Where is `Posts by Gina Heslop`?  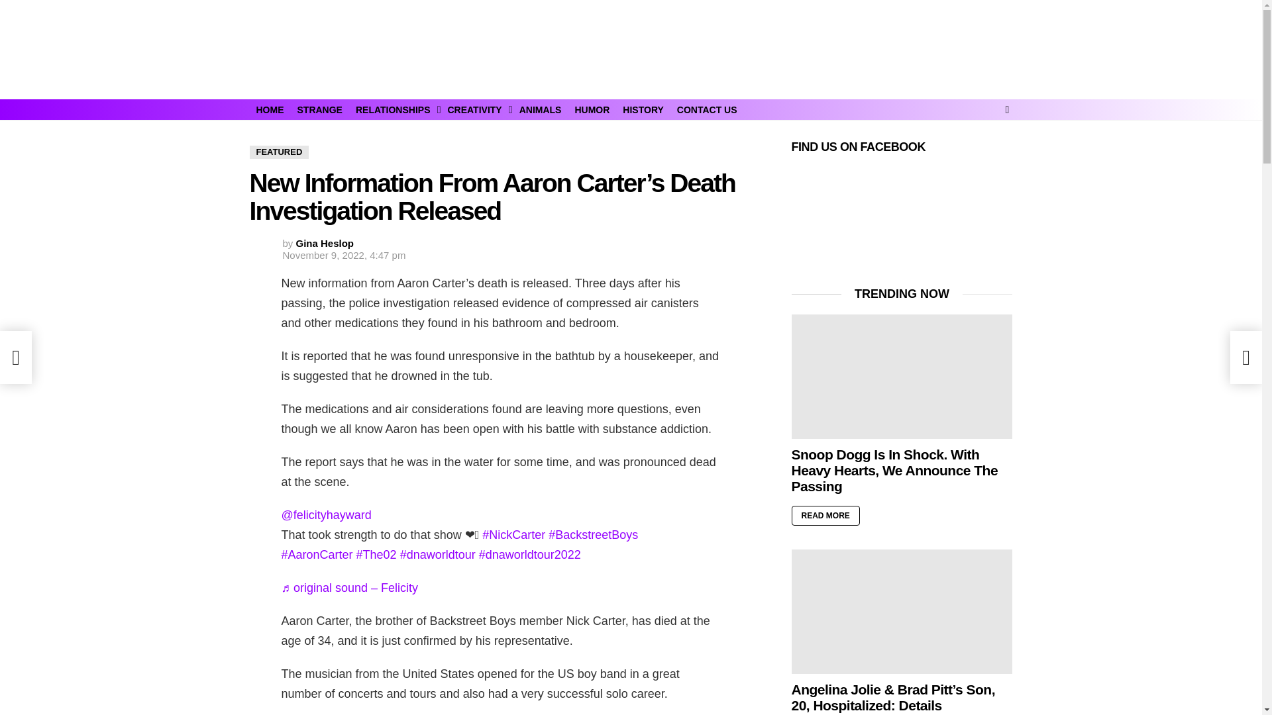 Posts by Gina Heslop is located at coordinates (325, 242).